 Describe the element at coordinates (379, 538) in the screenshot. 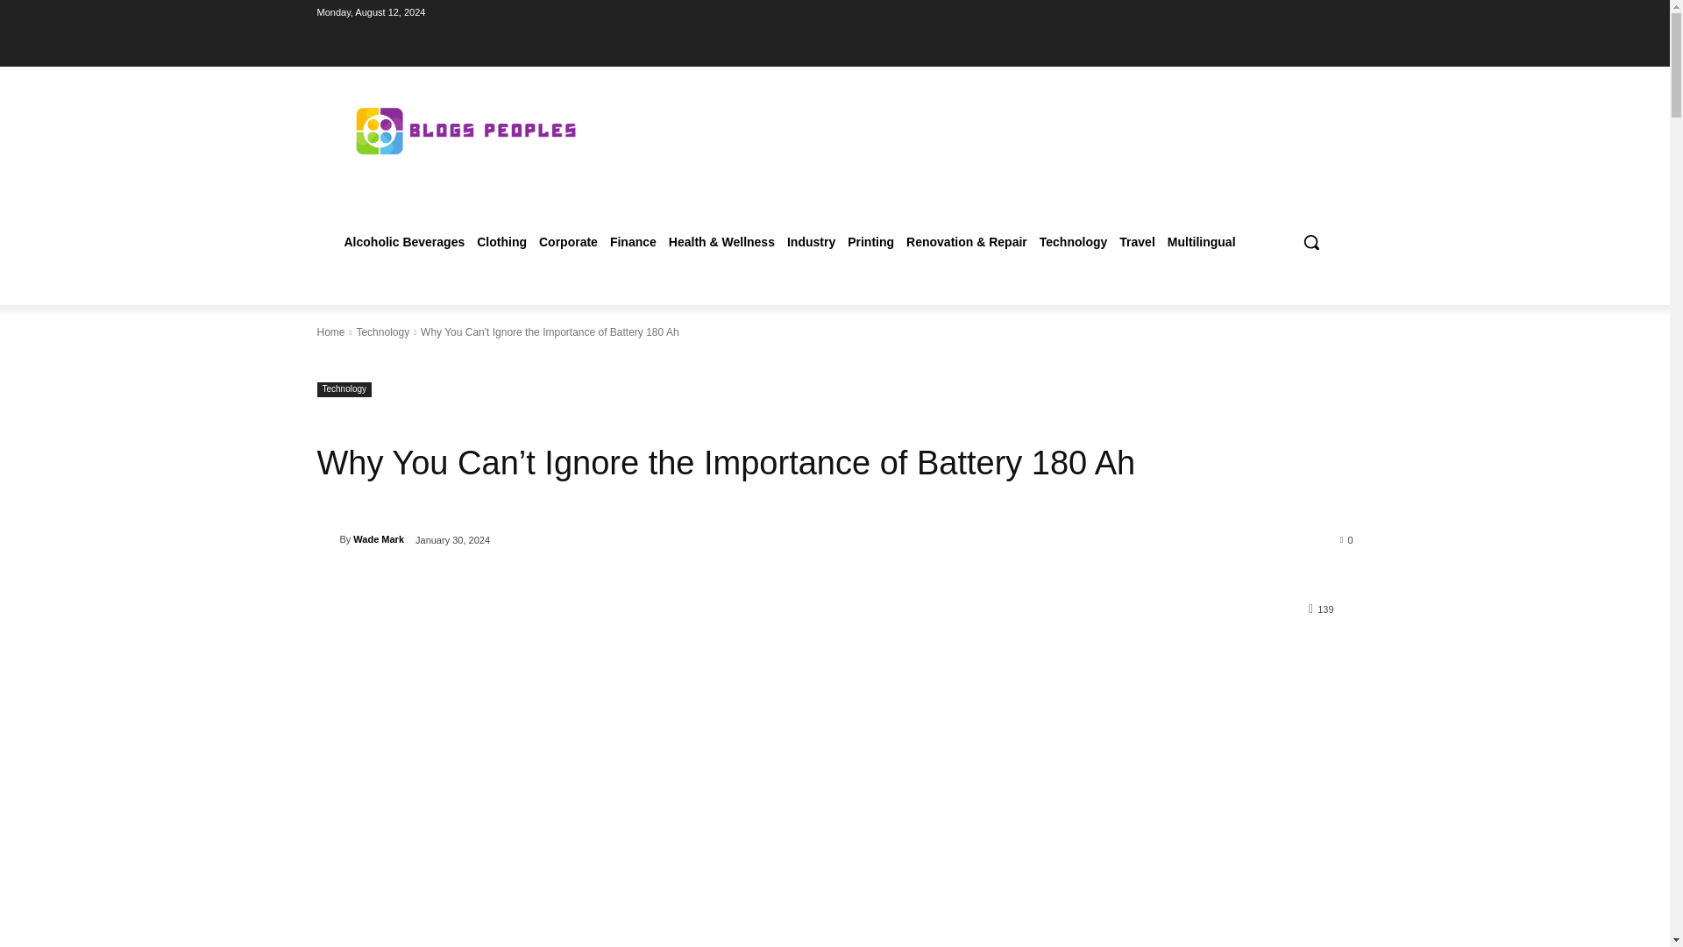

I see `Wade Mark` at that location.